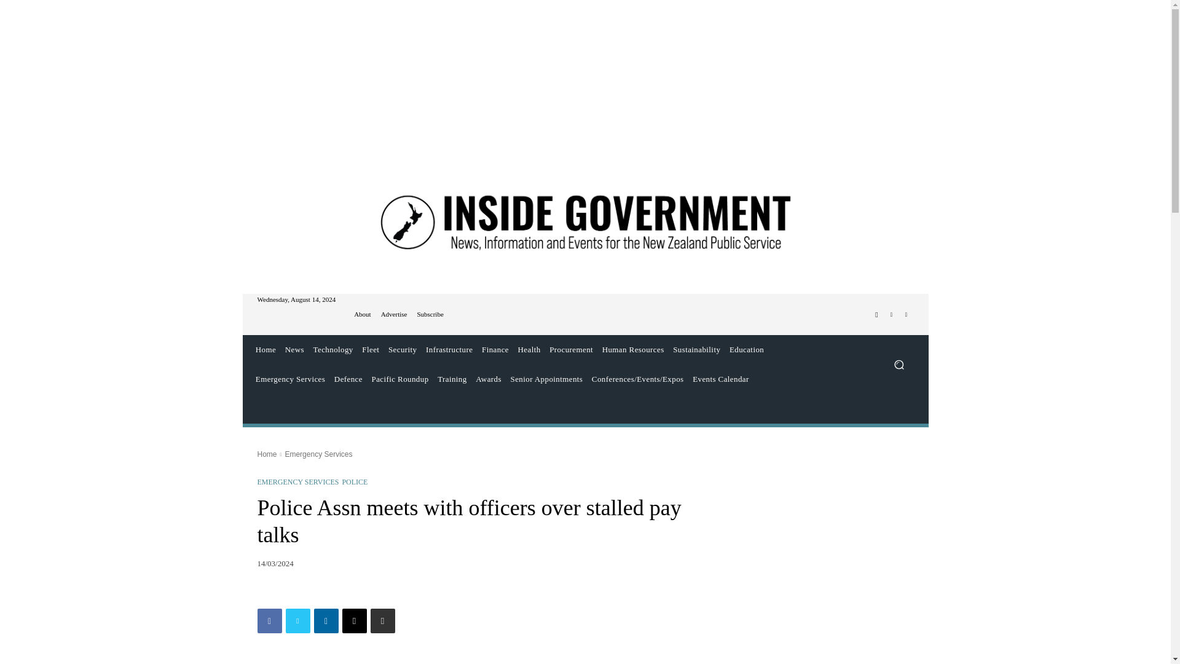 The image size is (1180, 664). I want to click on Print, so click(382, 621).